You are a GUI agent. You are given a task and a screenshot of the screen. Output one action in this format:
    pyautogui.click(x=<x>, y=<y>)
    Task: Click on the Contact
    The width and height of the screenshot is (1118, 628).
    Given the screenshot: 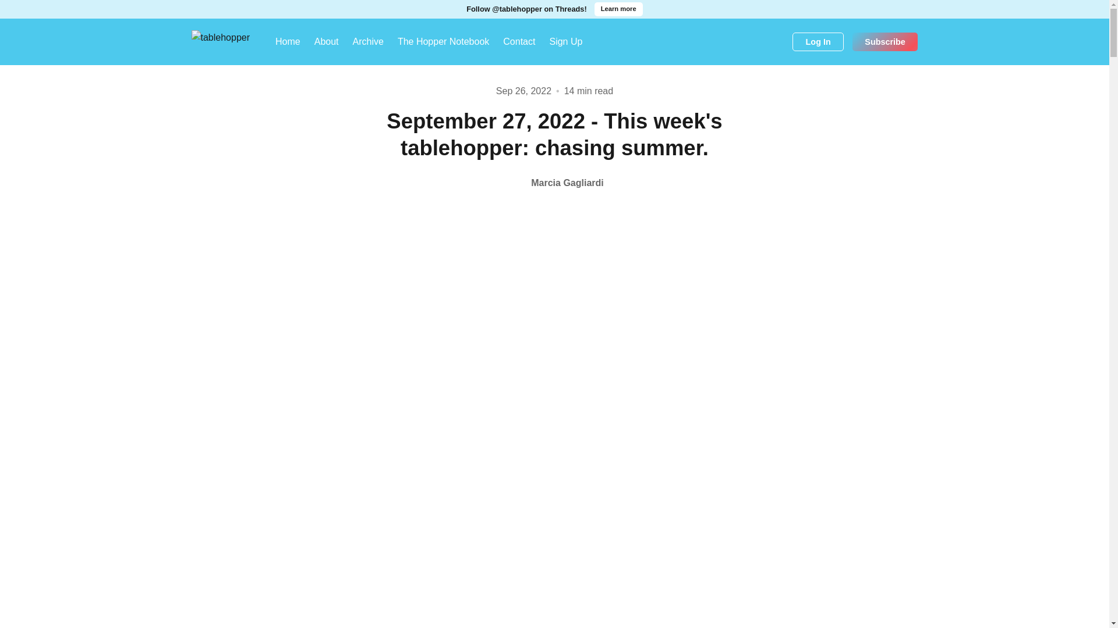 What is the action you would take?
    pyautogui.click(x=519, y=42)
    